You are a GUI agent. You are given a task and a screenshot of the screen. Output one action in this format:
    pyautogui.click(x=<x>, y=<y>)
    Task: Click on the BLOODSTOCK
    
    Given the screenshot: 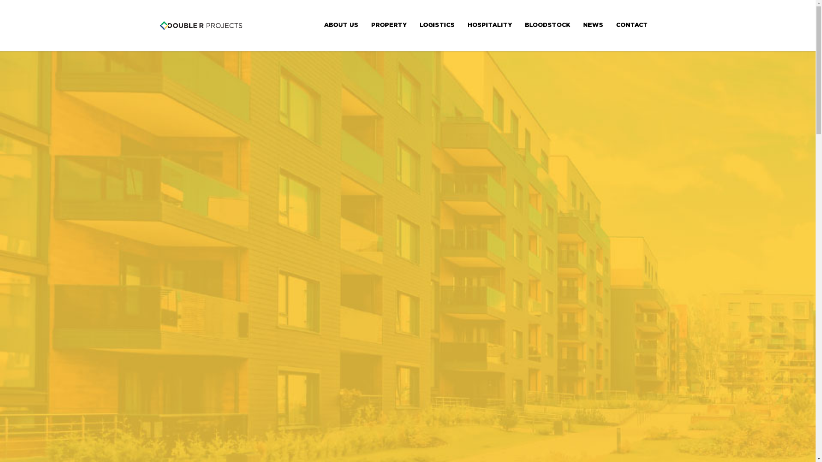 What is the action you would take?
    pyautogui.click(x=547, y=25)
    